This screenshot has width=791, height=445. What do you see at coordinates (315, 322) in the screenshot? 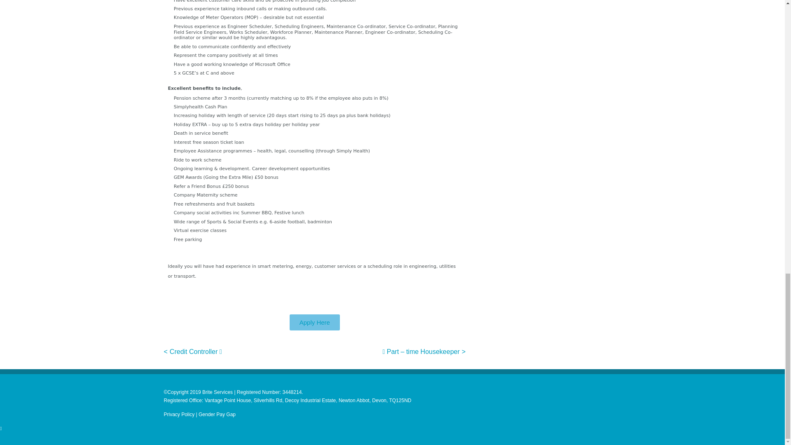
I see `Apply Here` at bounding box center [315, 322].